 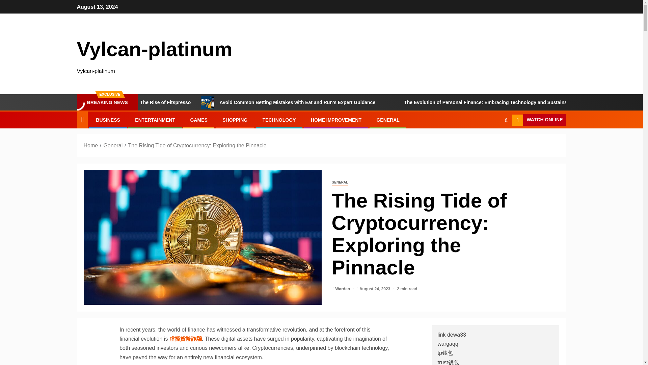 What do you see at coordinates (340, 182) in the screenshot?
I see `GENERAL` at bounding box center [340, 182].